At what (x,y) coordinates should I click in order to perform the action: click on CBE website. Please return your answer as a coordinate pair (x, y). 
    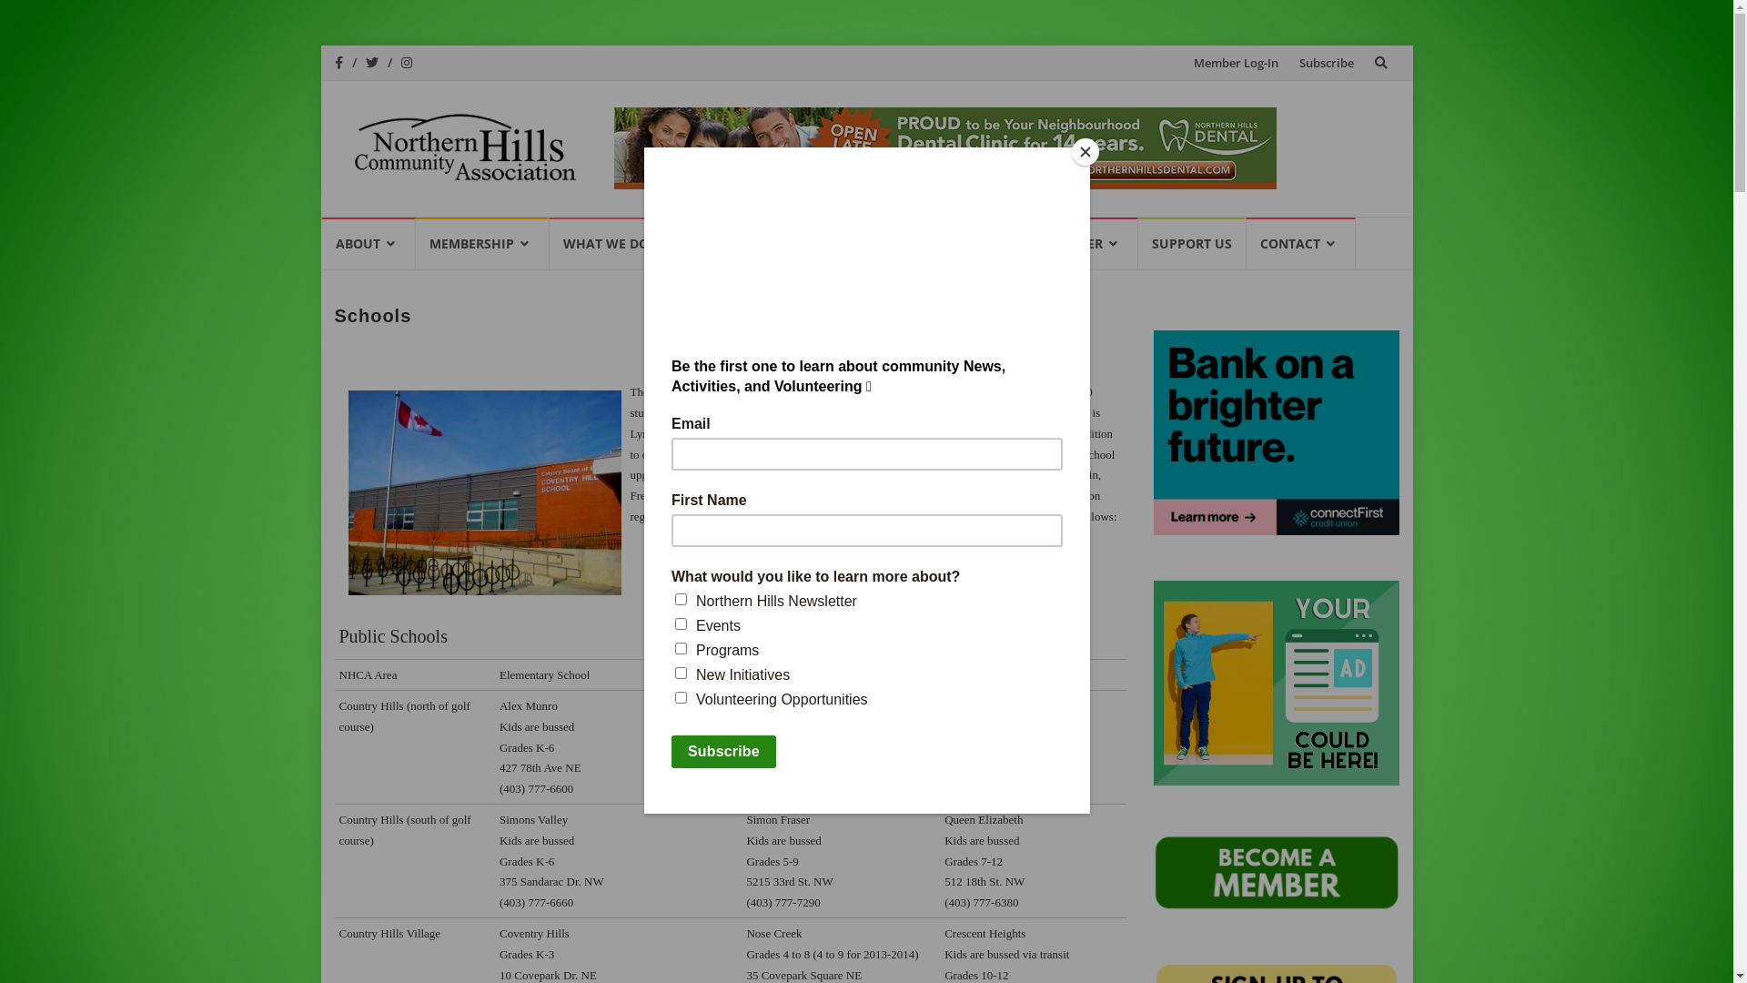
    Looking at the image, I should click on (778, 495).